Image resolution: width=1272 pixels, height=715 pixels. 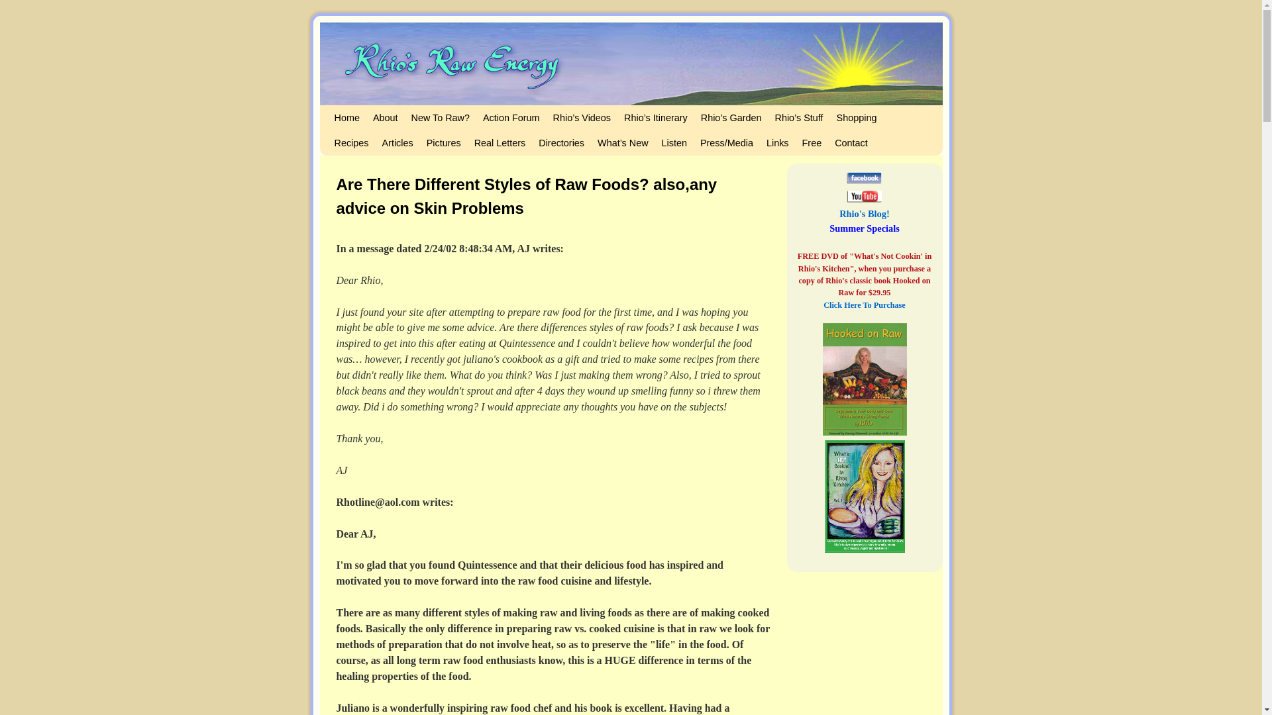 What do you see at coordinates (500, 143) in the screenshot?
I see `from Real People` at bounding box center [500, 143].